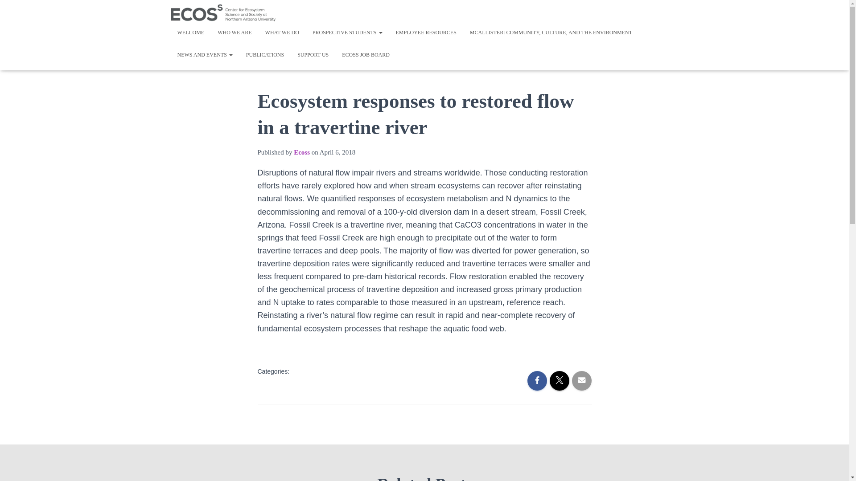  Describe the element at coordinates (551, 32) in the screenshot. I see `McAllister: Community, Culture, and the Environment` at that location.